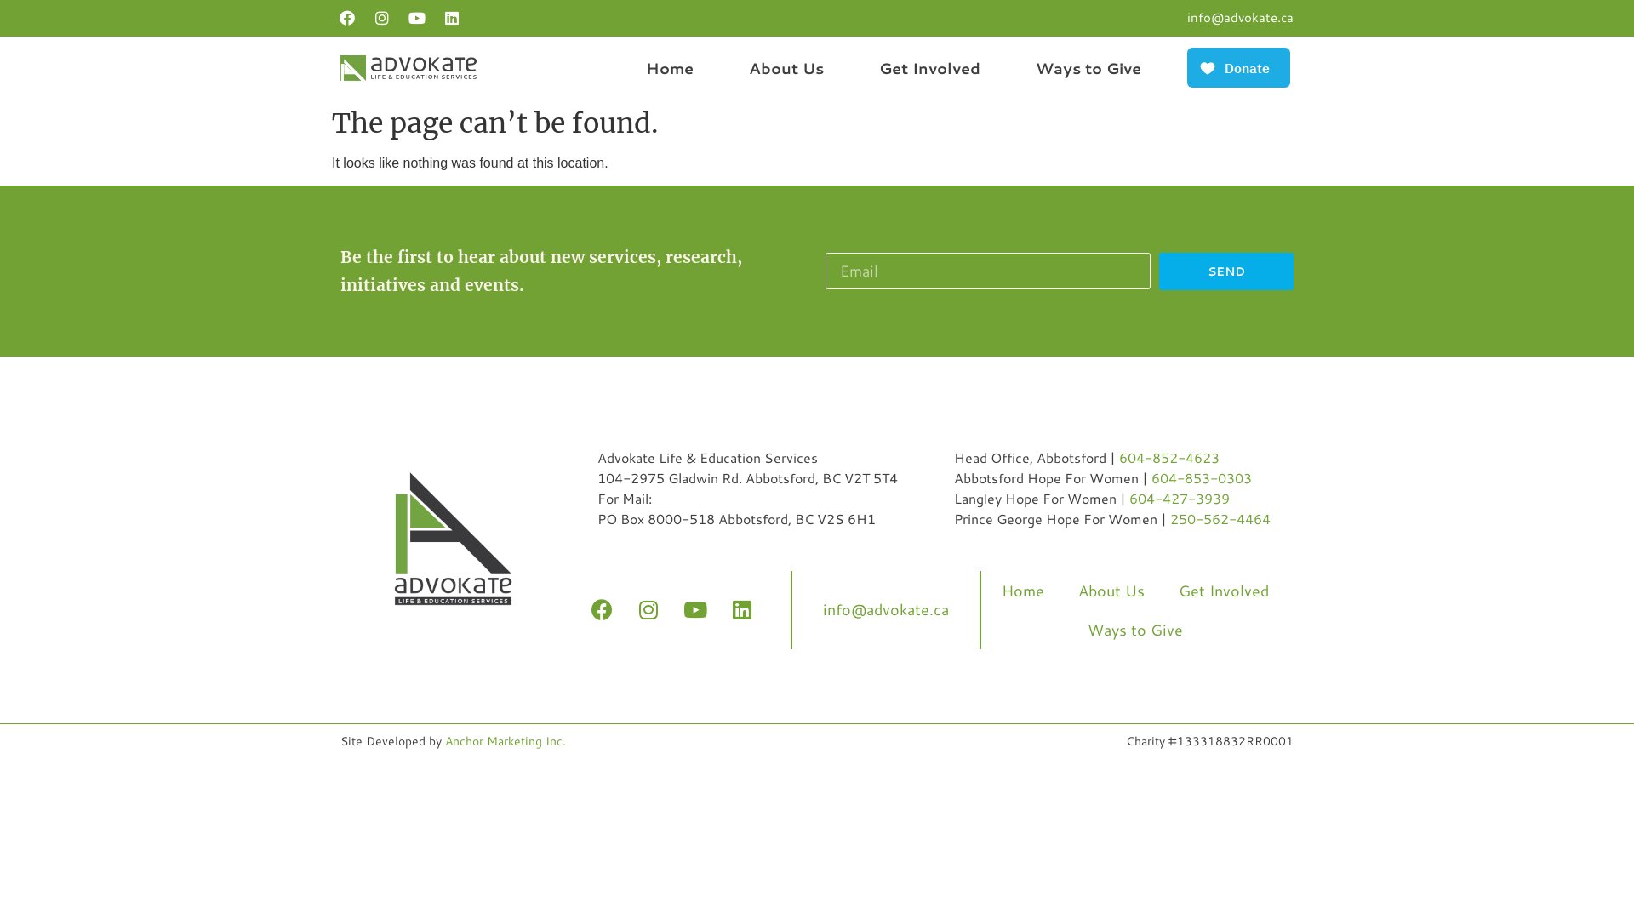  What do you see at coordinates (1226, 271) in the screenshot?
I see `SEND` at bounding box center [1226, 271].